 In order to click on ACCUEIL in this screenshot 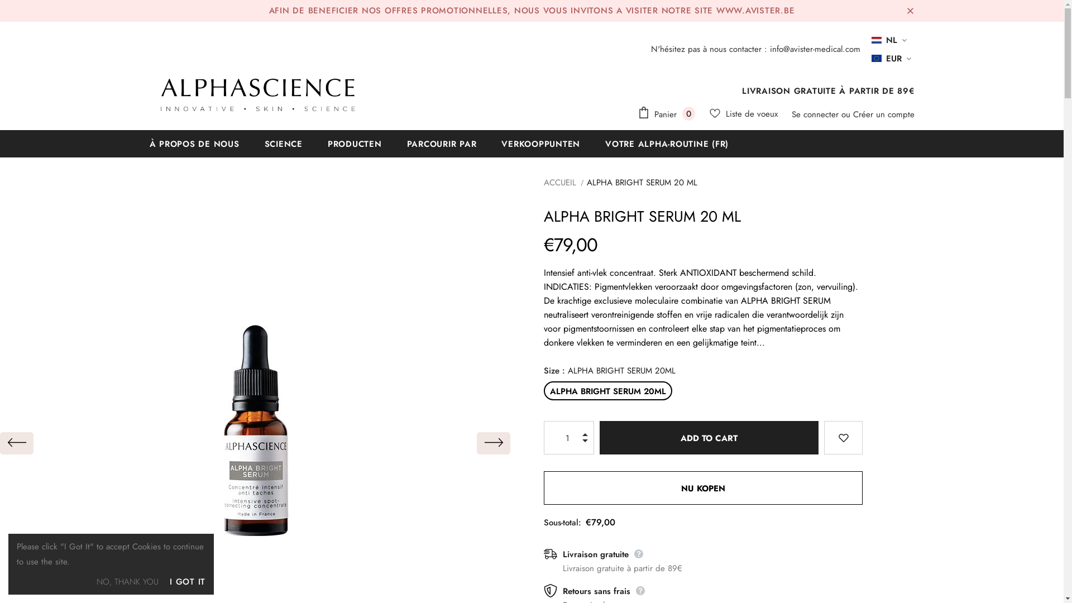, I will do `click(560, 183)`.